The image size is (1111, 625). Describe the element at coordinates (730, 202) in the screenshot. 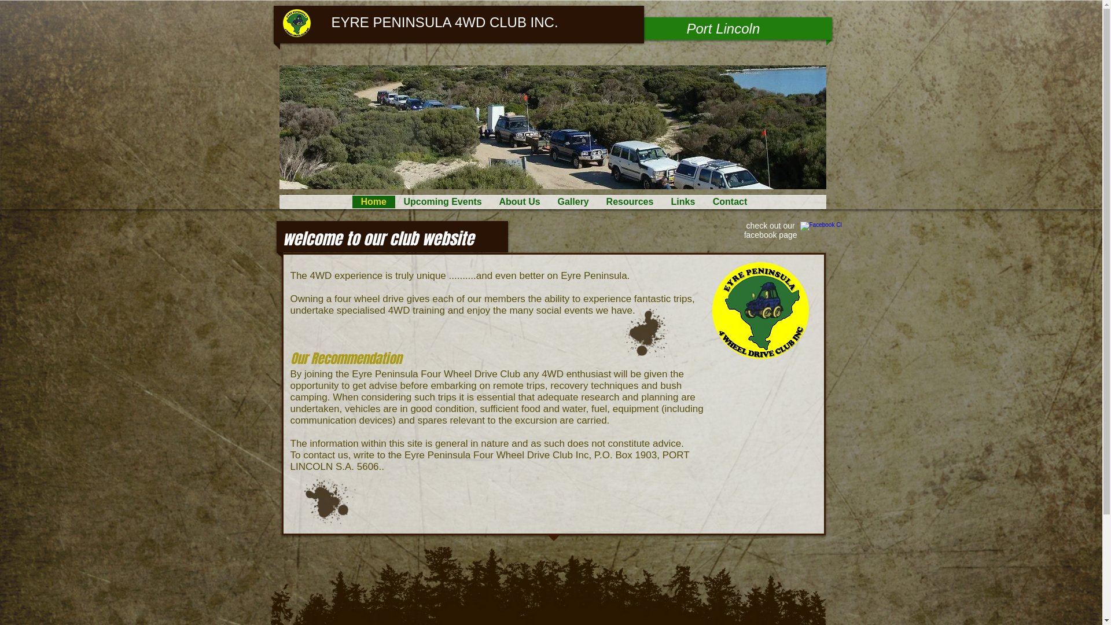

I see `Contact` at that location.